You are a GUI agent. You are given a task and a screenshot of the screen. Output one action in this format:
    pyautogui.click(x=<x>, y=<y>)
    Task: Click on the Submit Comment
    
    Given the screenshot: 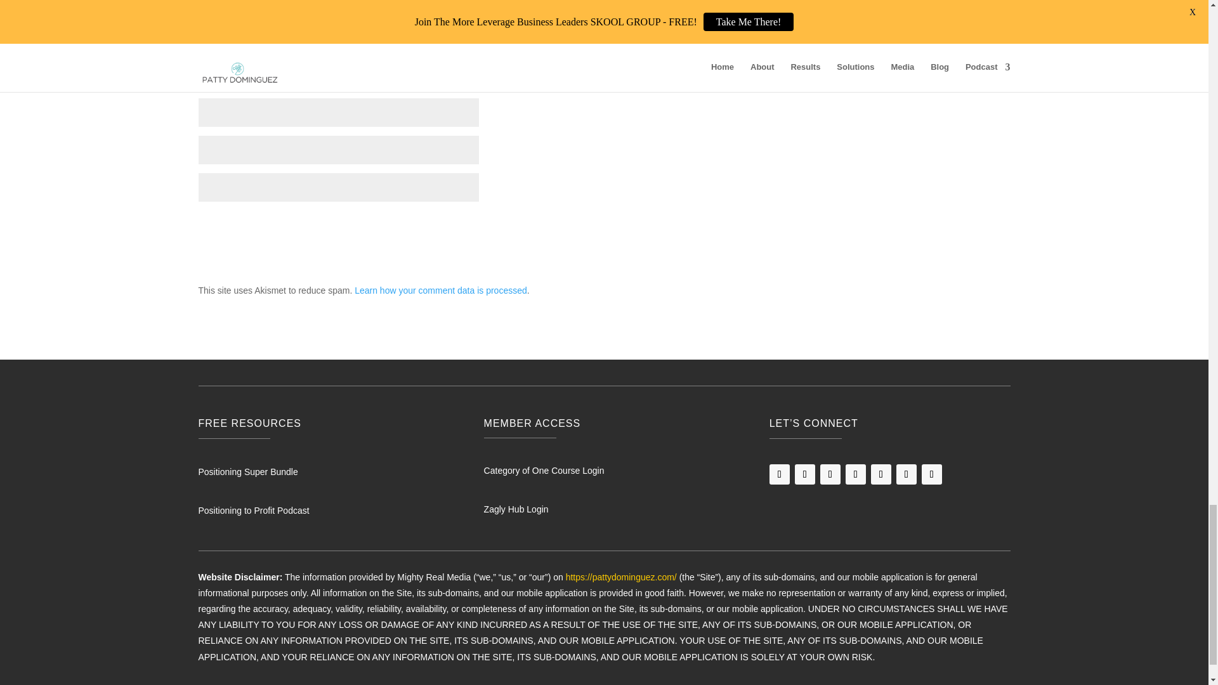 What is the action you would take?
    pyautogui.click(x=733, y=226)
    